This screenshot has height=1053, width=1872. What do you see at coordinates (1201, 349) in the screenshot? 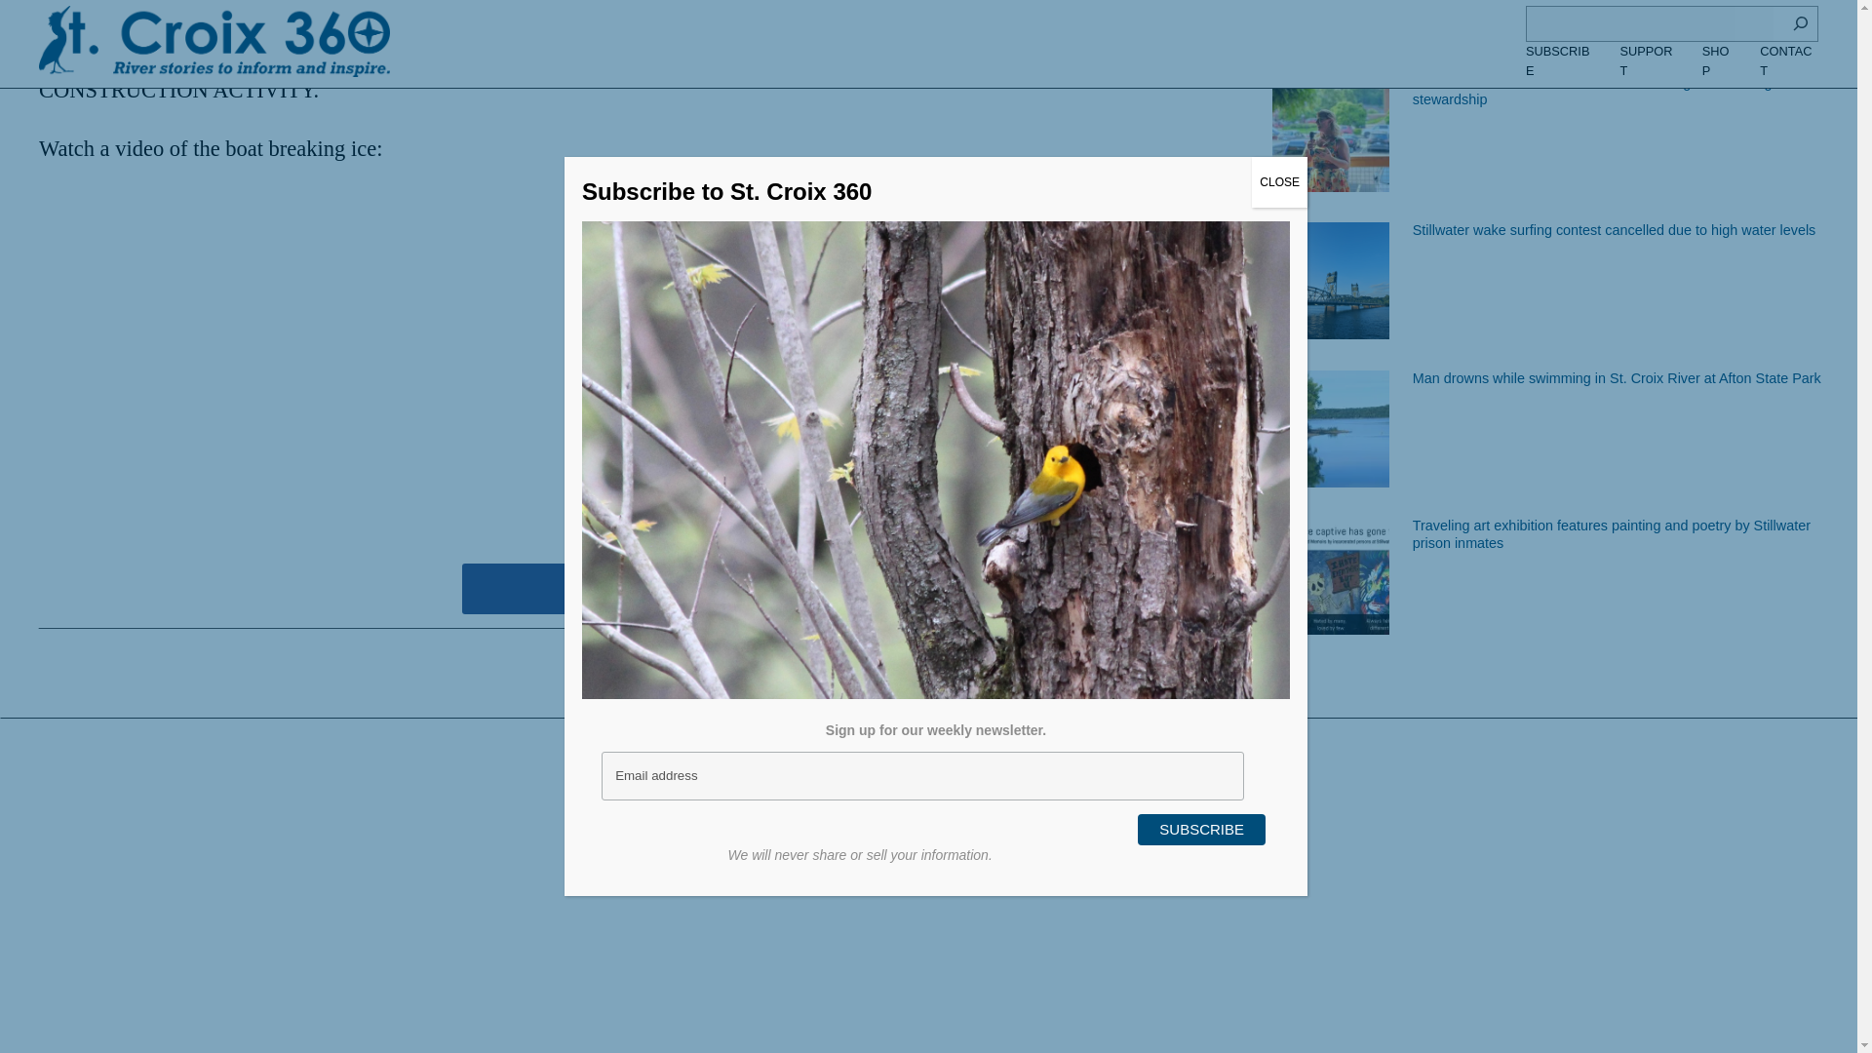
I see `SUBSCRIBE` at bounding box center [1201, 349].